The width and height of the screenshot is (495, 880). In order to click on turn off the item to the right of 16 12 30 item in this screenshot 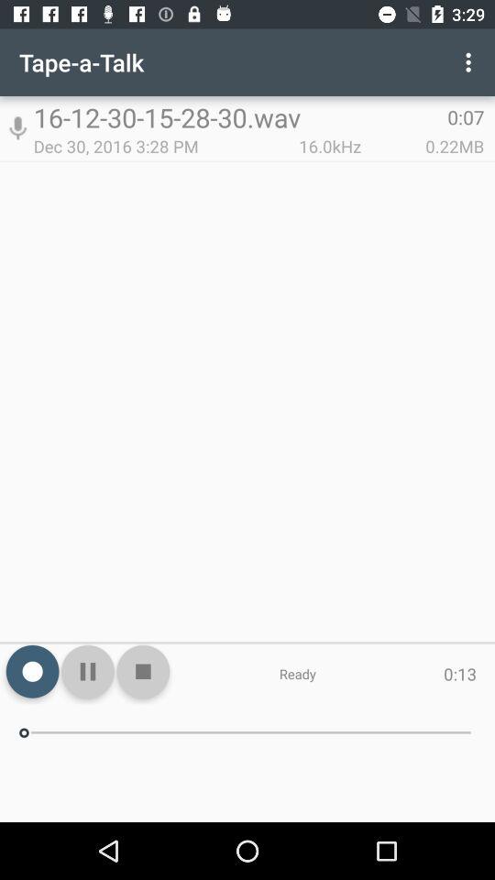, I will do `click(471, 62)`.